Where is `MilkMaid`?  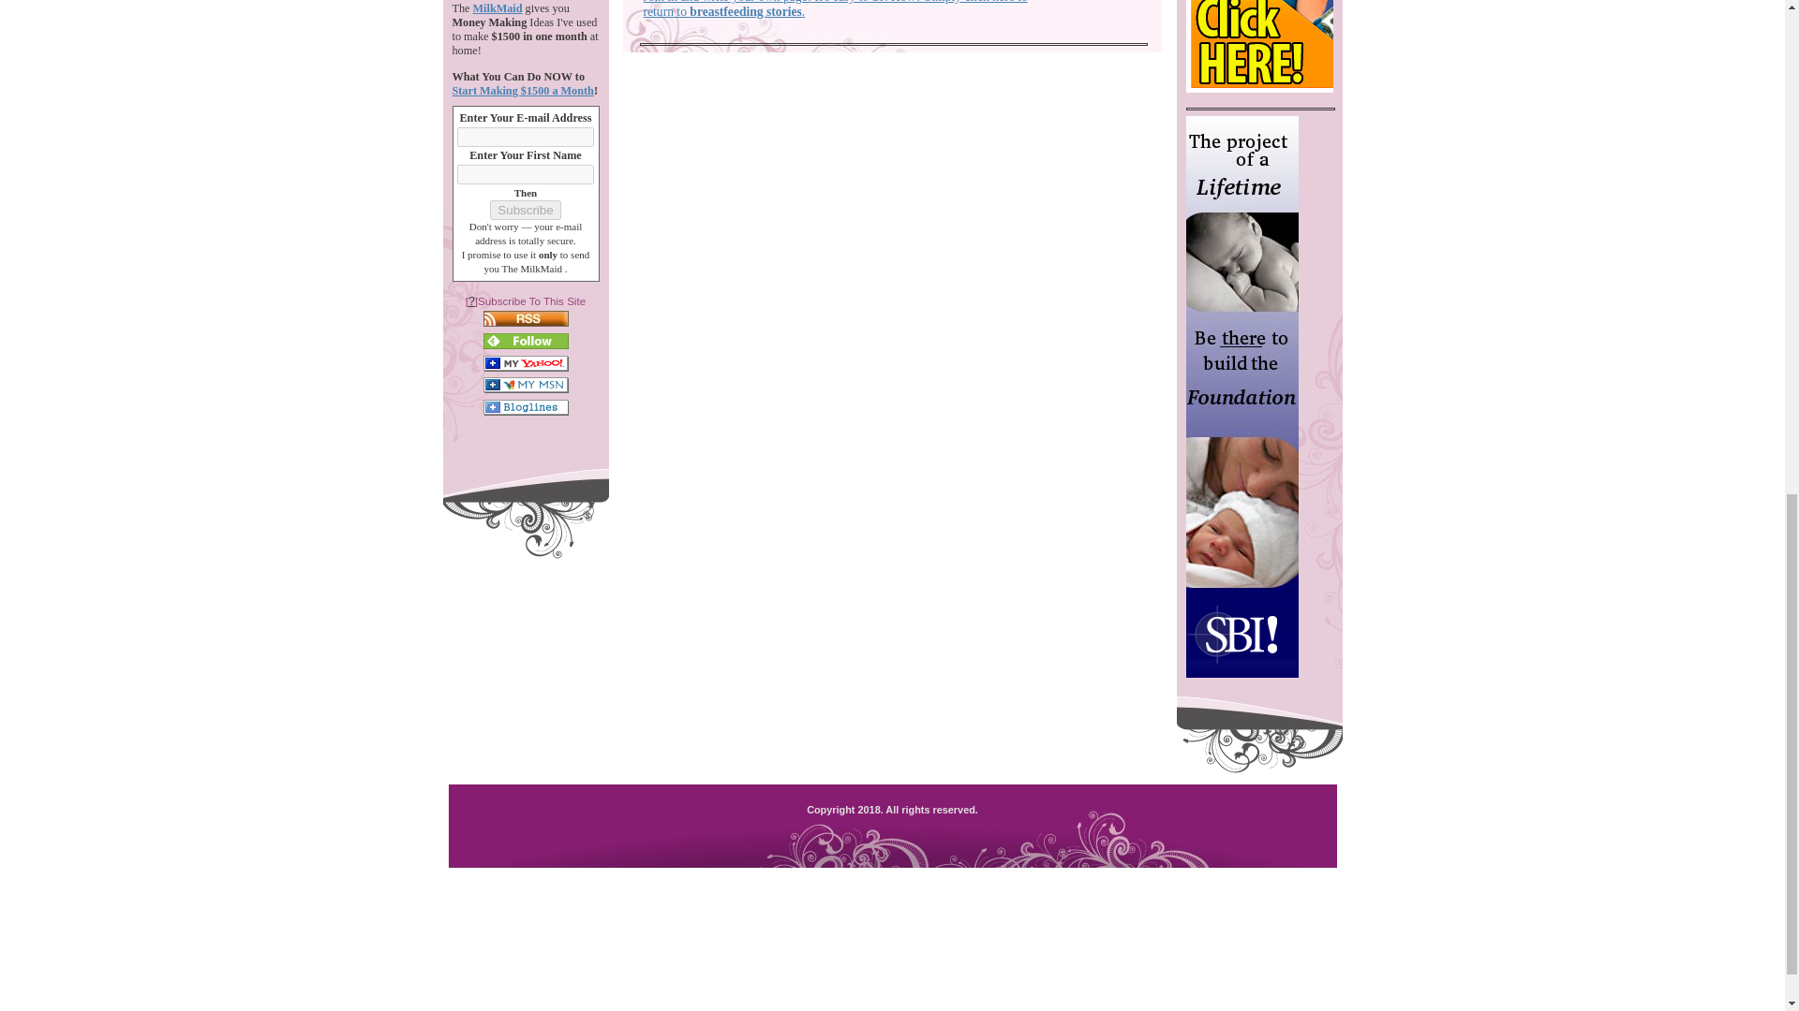
MilkMaid is located at coordinates (498, 8).